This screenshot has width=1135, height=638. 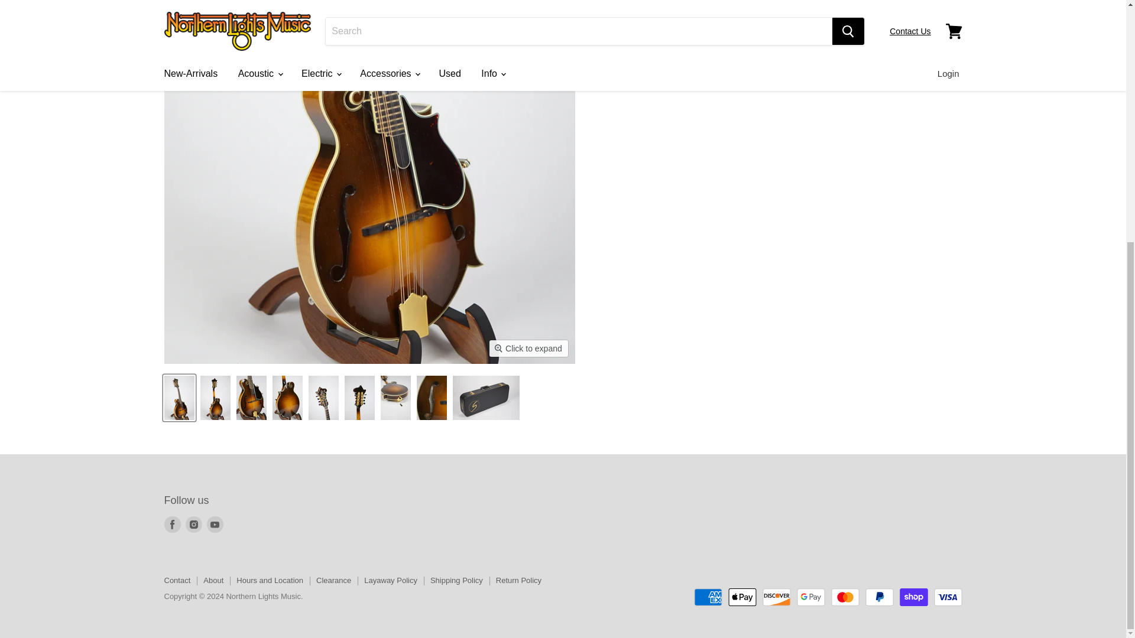 I want to click on Google Pay, so click(x=810, y=597).